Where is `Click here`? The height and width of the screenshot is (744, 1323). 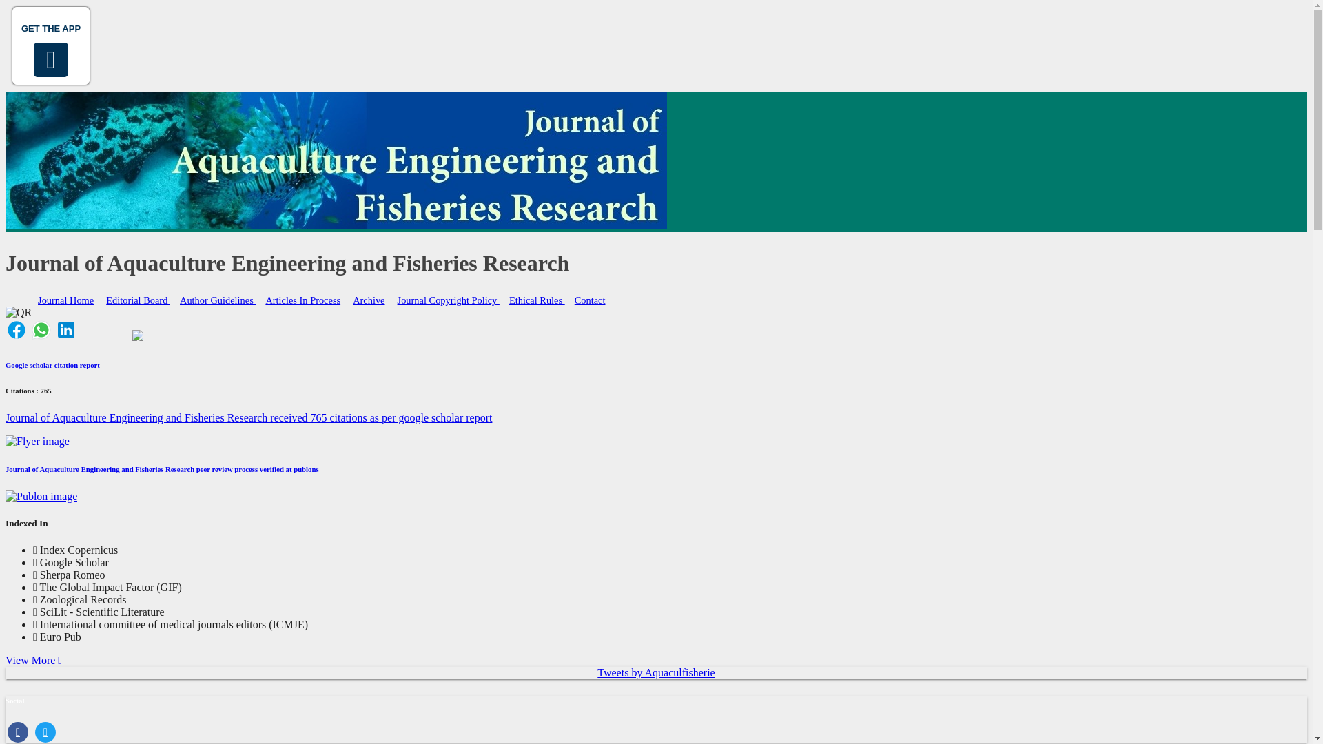
Click here is located at coordinates (448, 300).